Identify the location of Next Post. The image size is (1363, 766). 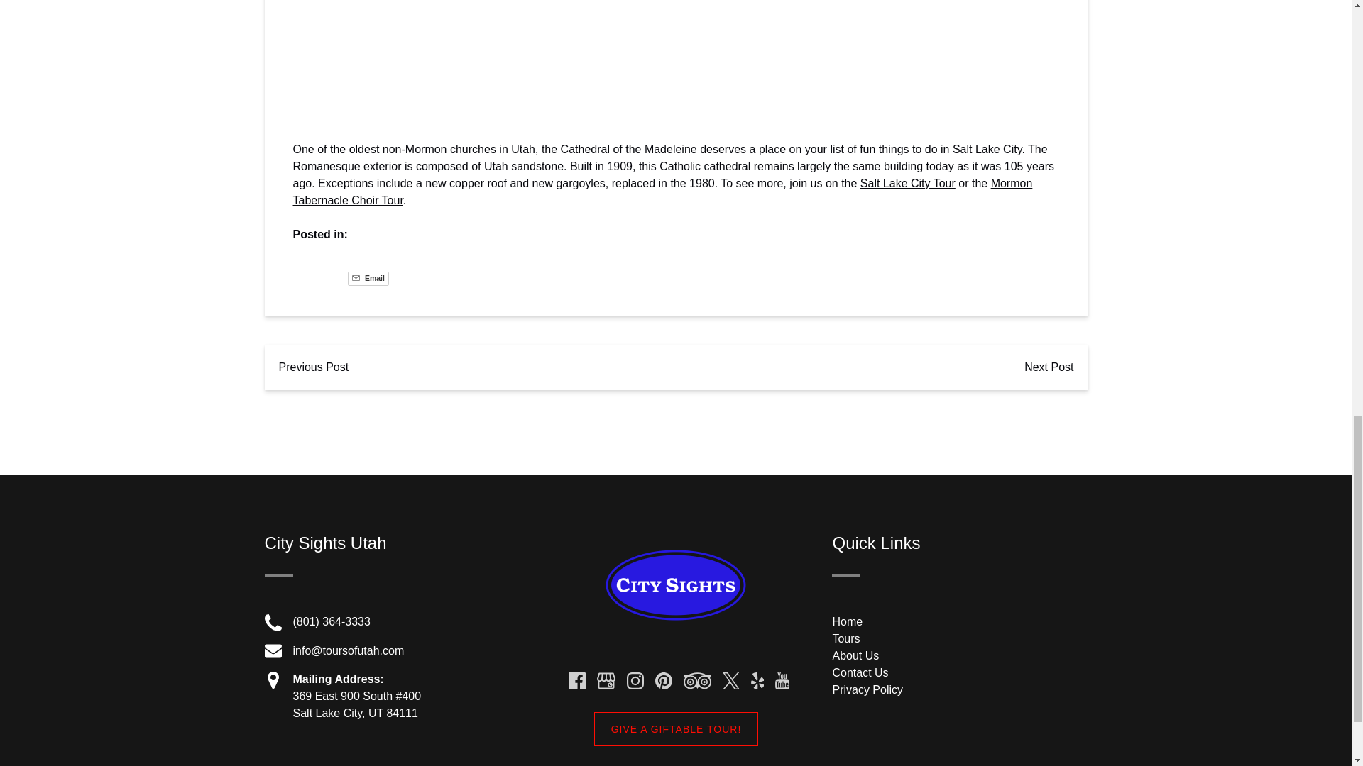
(1049, 367).